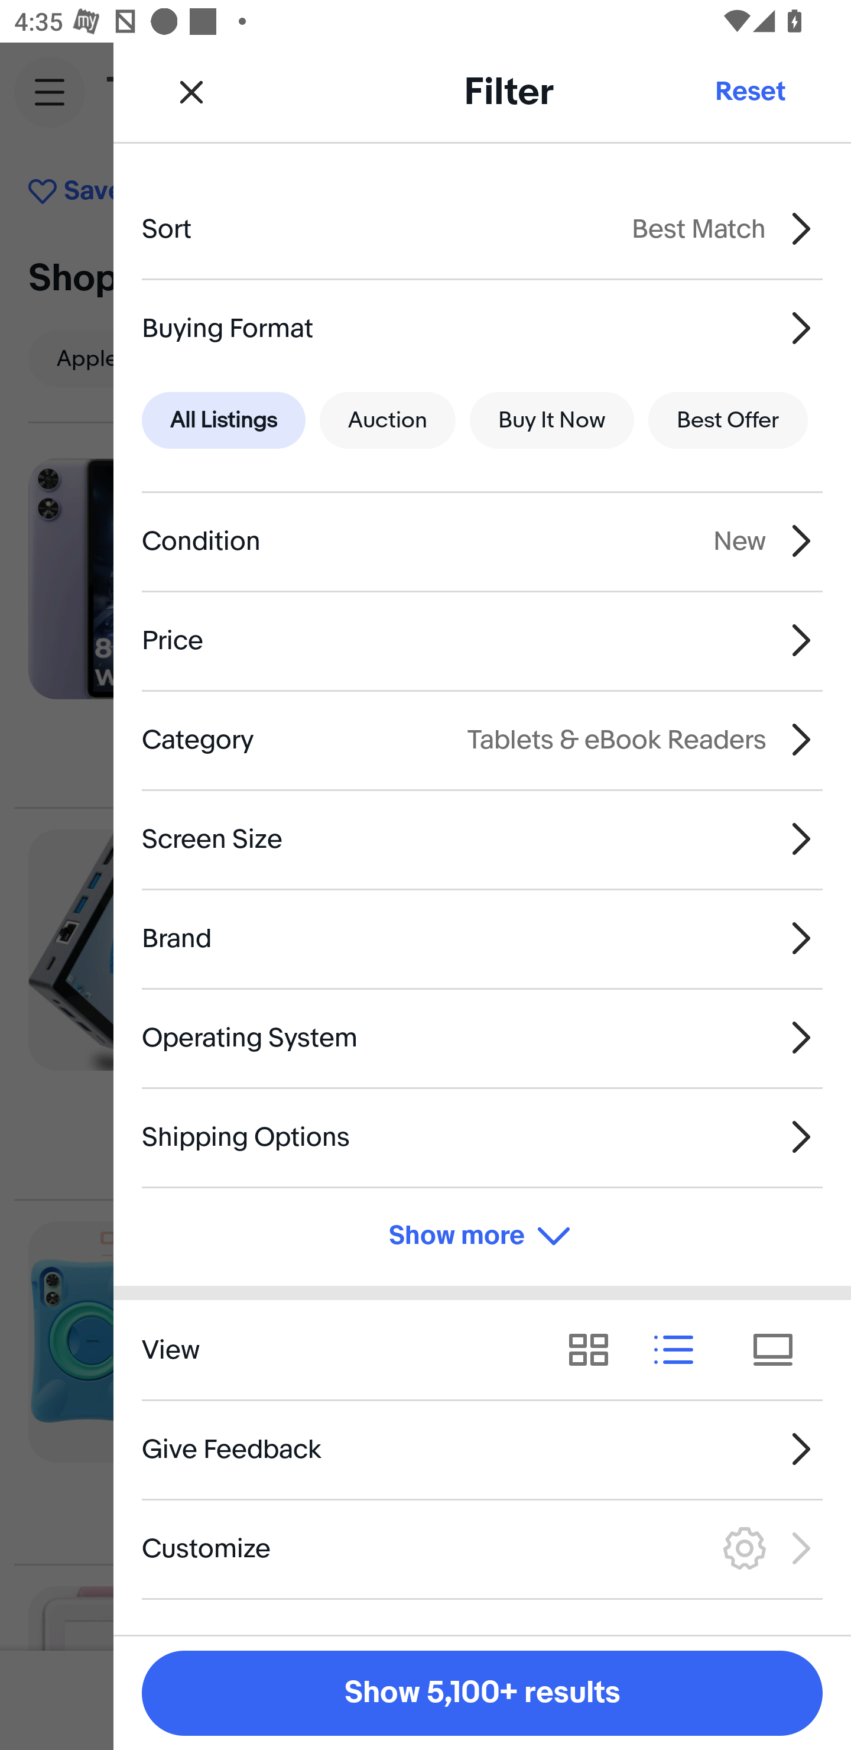  Describe the element at coordinates (482, 328) in the screenshot. I see `Buying Format` at that location.